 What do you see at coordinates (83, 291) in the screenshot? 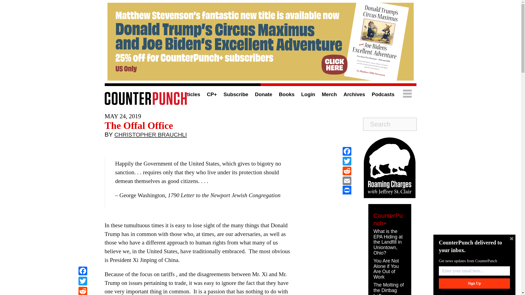
I see `Reddit` at bounding box center [83, 291].